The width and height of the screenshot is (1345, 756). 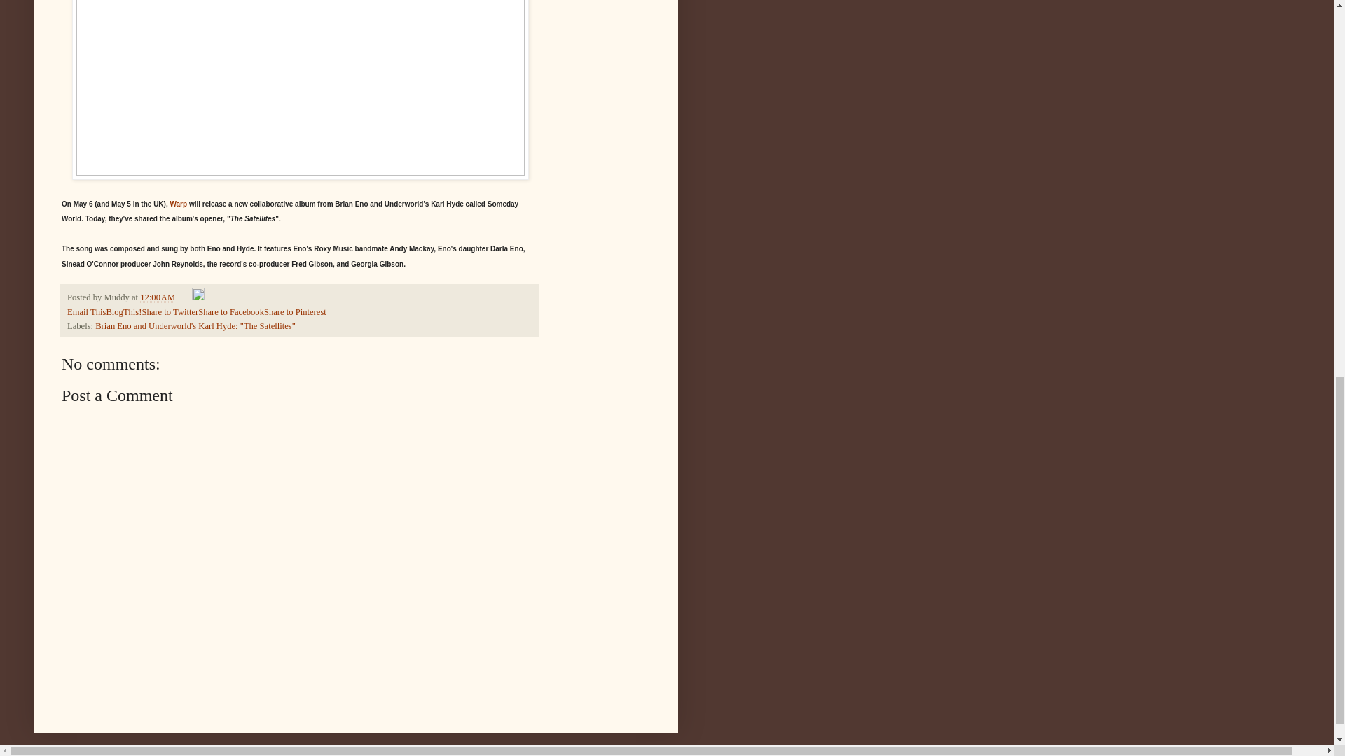 What do you see at coordinates (178, 204) in the screenshot?
I see `Warp` at bounding box center [178, 204].